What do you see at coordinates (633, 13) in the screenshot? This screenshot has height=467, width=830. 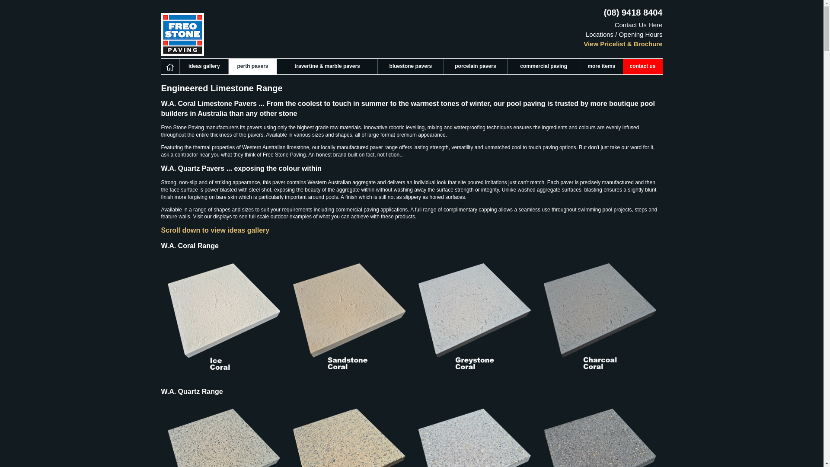 I see `(08) 9418 8404` at bounding box center [633, 13].